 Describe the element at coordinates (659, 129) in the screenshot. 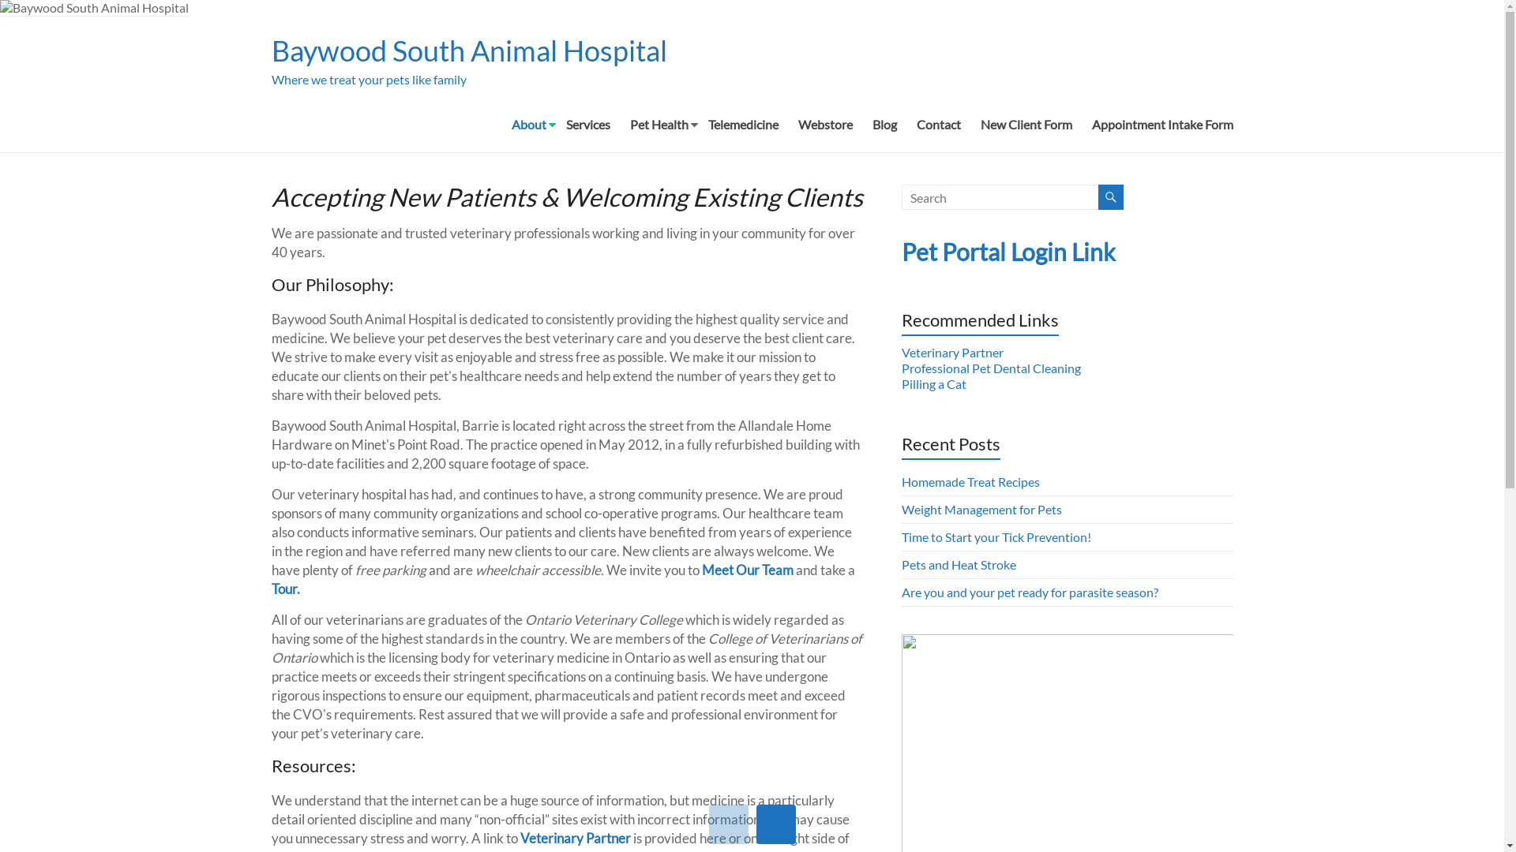

I see `Pet Health` at that location.